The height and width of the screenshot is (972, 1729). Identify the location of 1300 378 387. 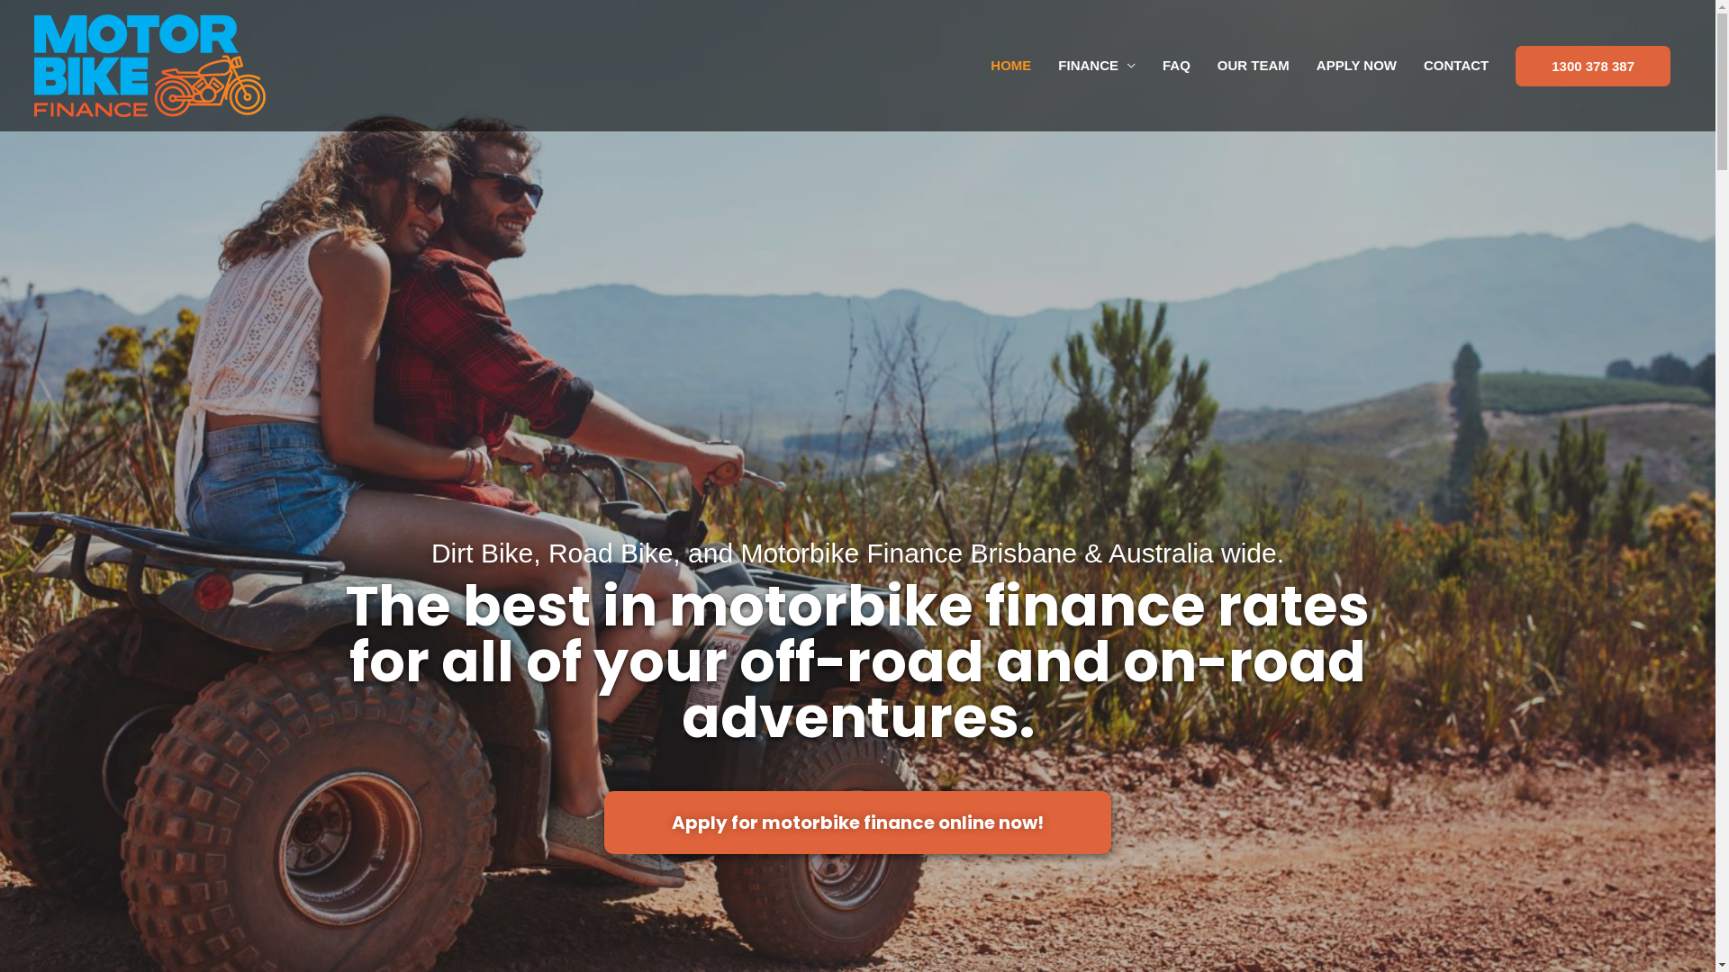
(1593, 65).